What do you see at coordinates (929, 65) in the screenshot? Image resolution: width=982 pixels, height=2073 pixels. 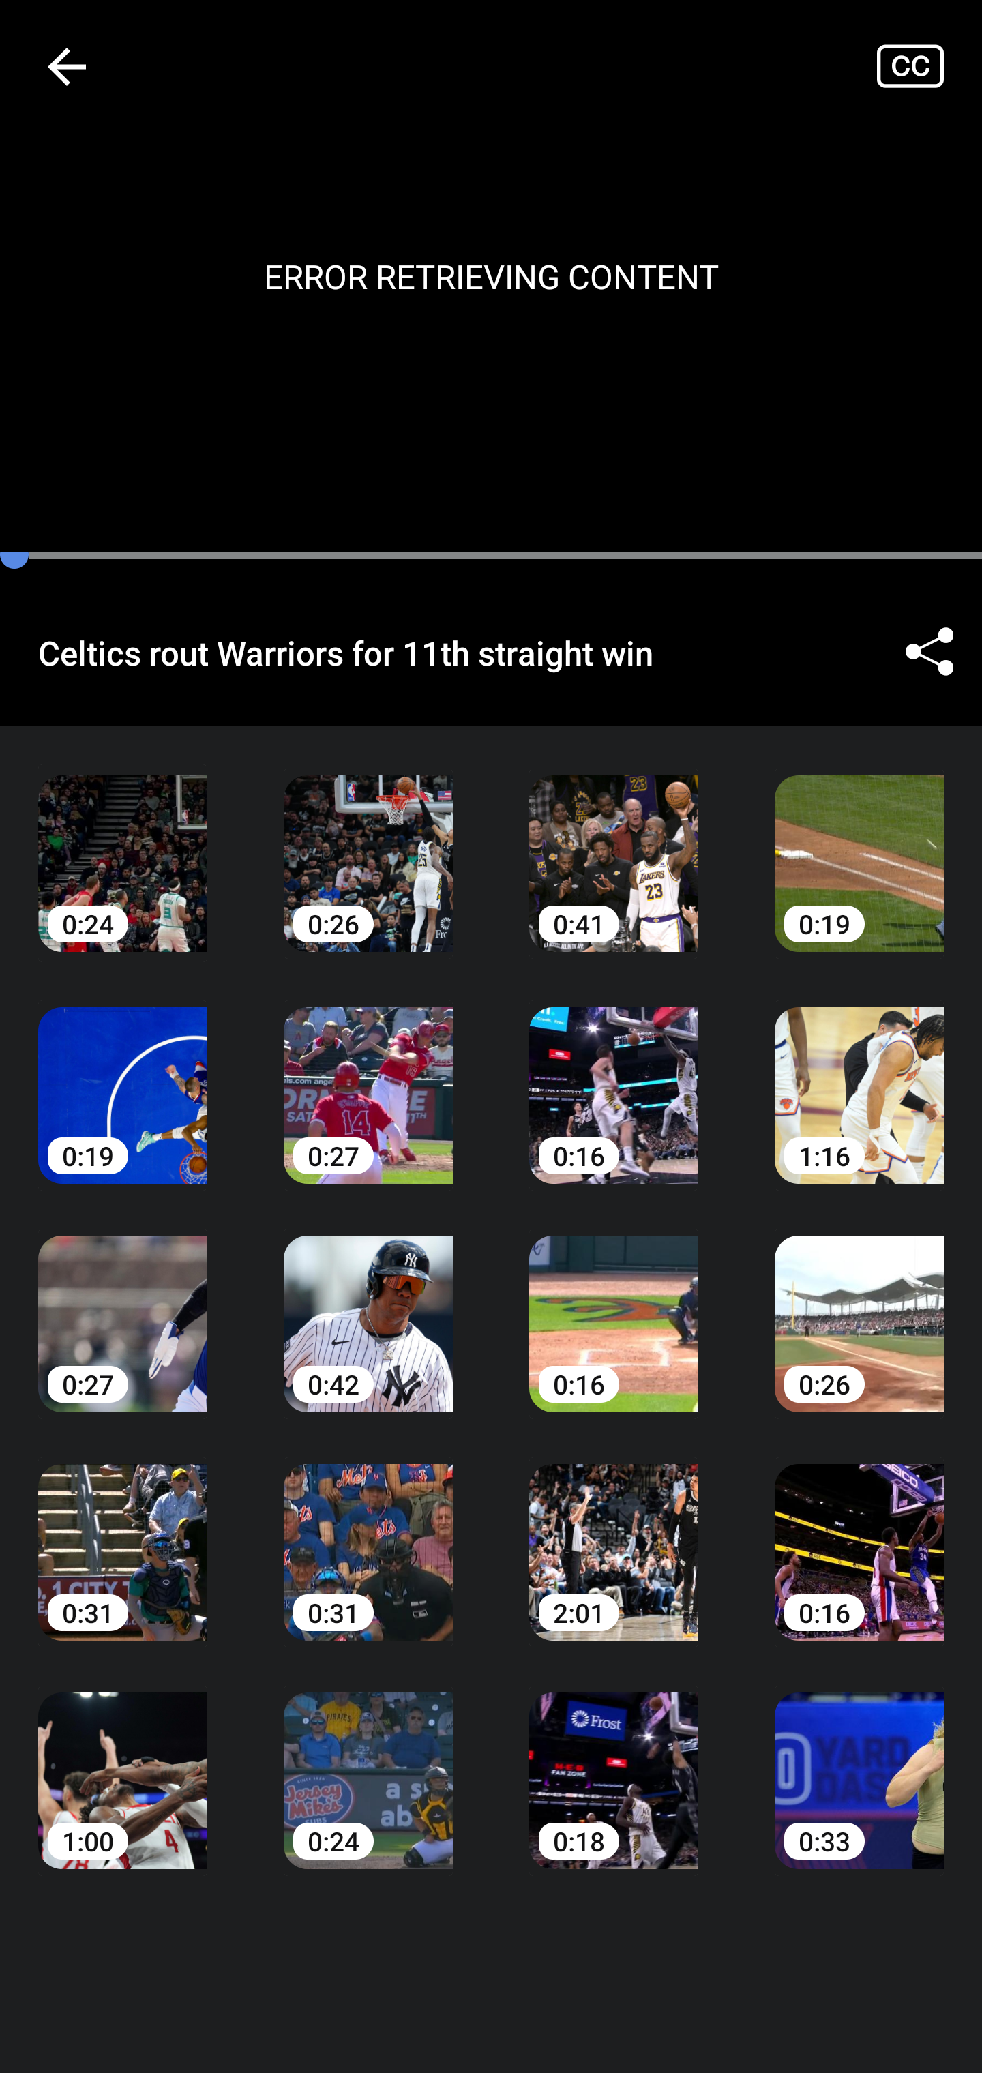 I see `Closed captions ` at bounding box center [929, 65].